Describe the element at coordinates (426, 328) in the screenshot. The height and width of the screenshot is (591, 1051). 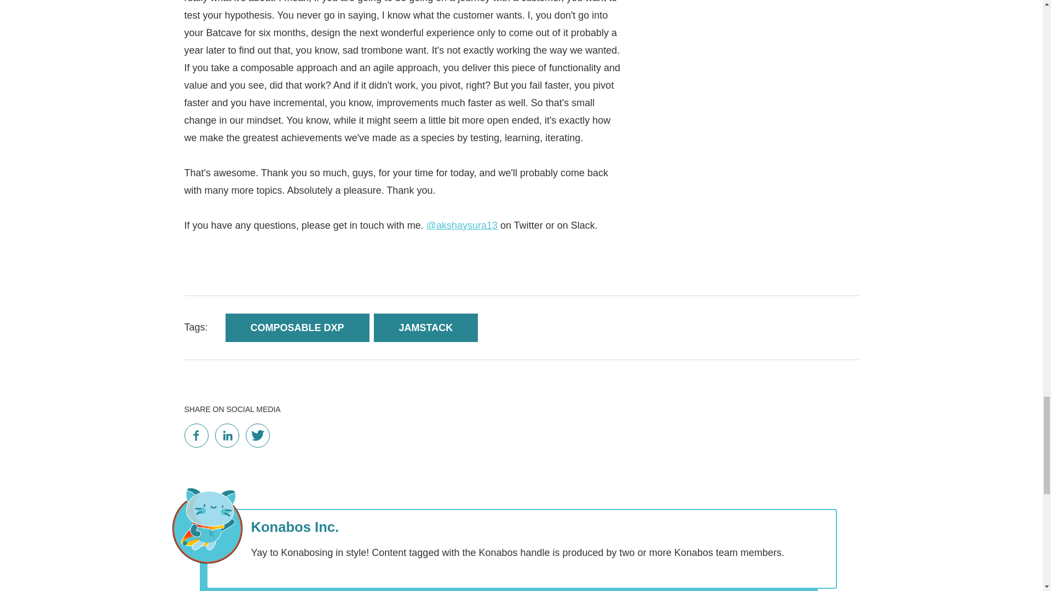
I see `JAMSTACK` at that location.